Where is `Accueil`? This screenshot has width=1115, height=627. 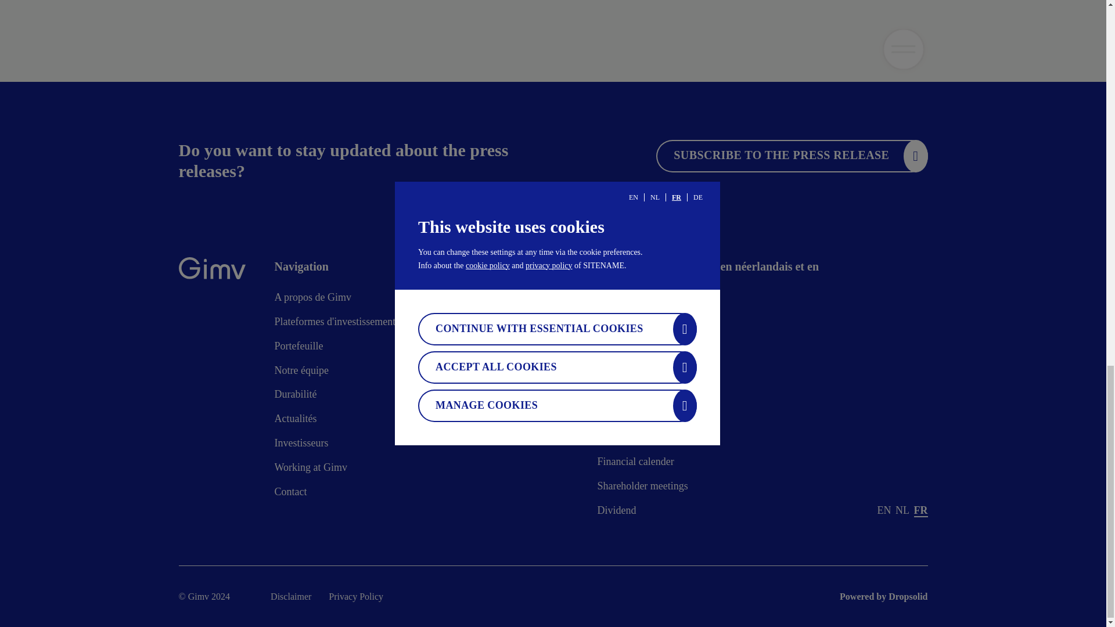 Accueil is located at coordinates (211, 271).